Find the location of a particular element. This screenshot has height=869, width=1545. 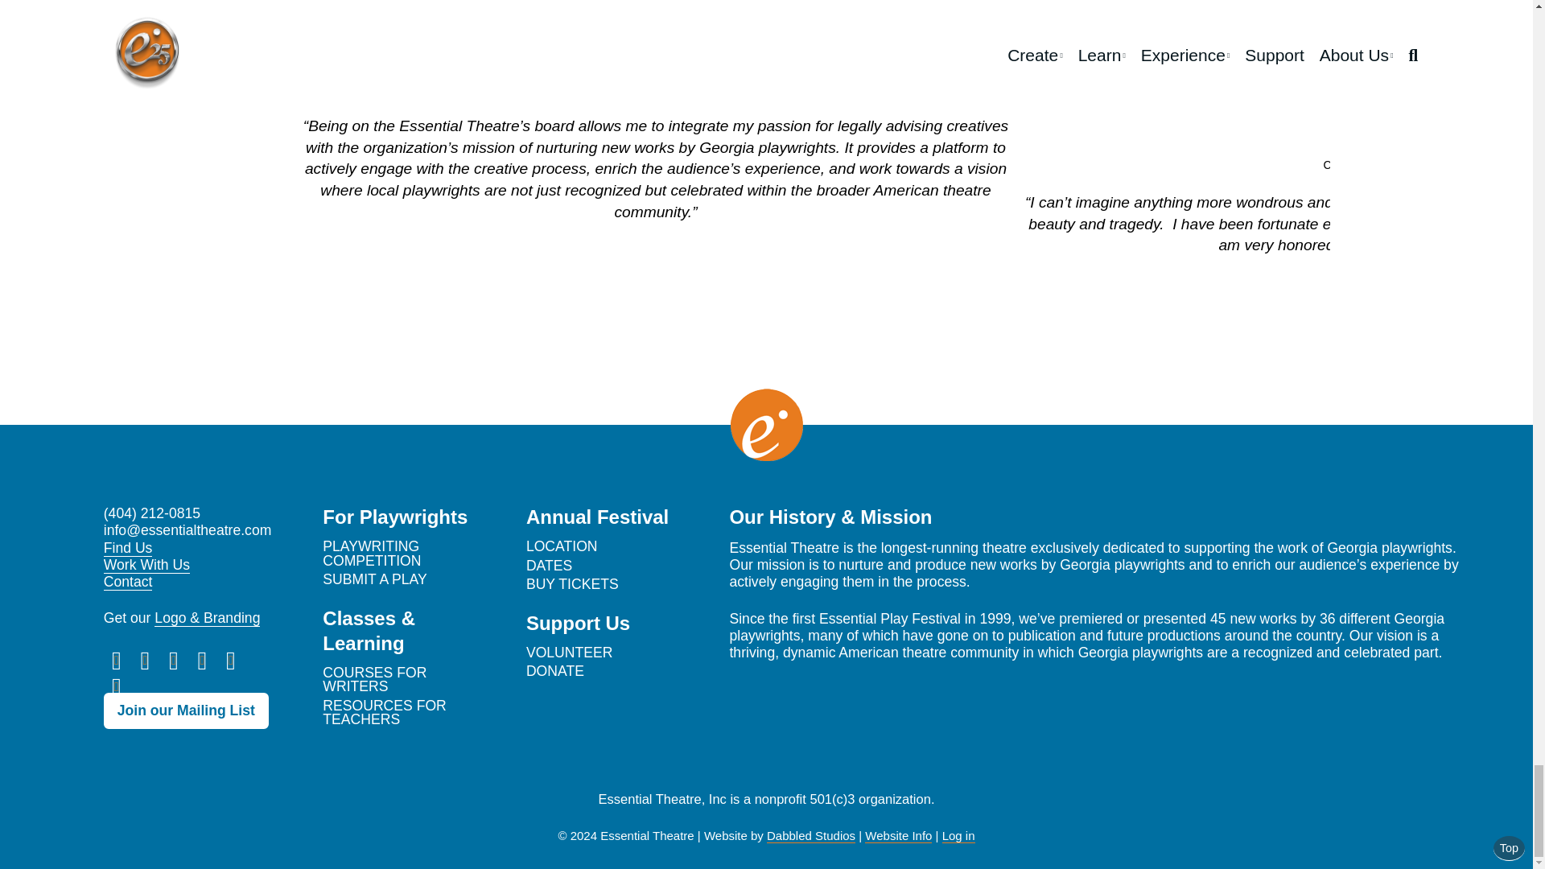

Contact Us is located at coordinates (116, 686).